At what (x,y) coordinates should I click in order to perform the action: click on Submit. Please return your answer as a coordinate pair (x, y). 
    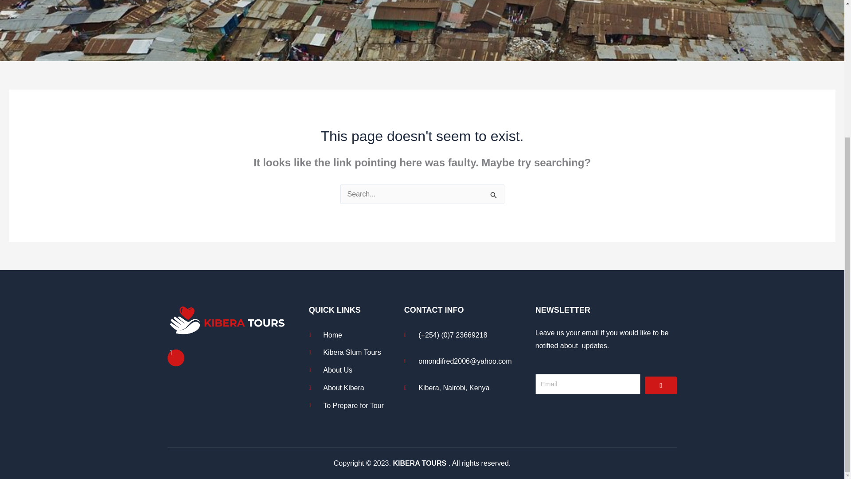
    Looking at the image, I should click on (660, 385).